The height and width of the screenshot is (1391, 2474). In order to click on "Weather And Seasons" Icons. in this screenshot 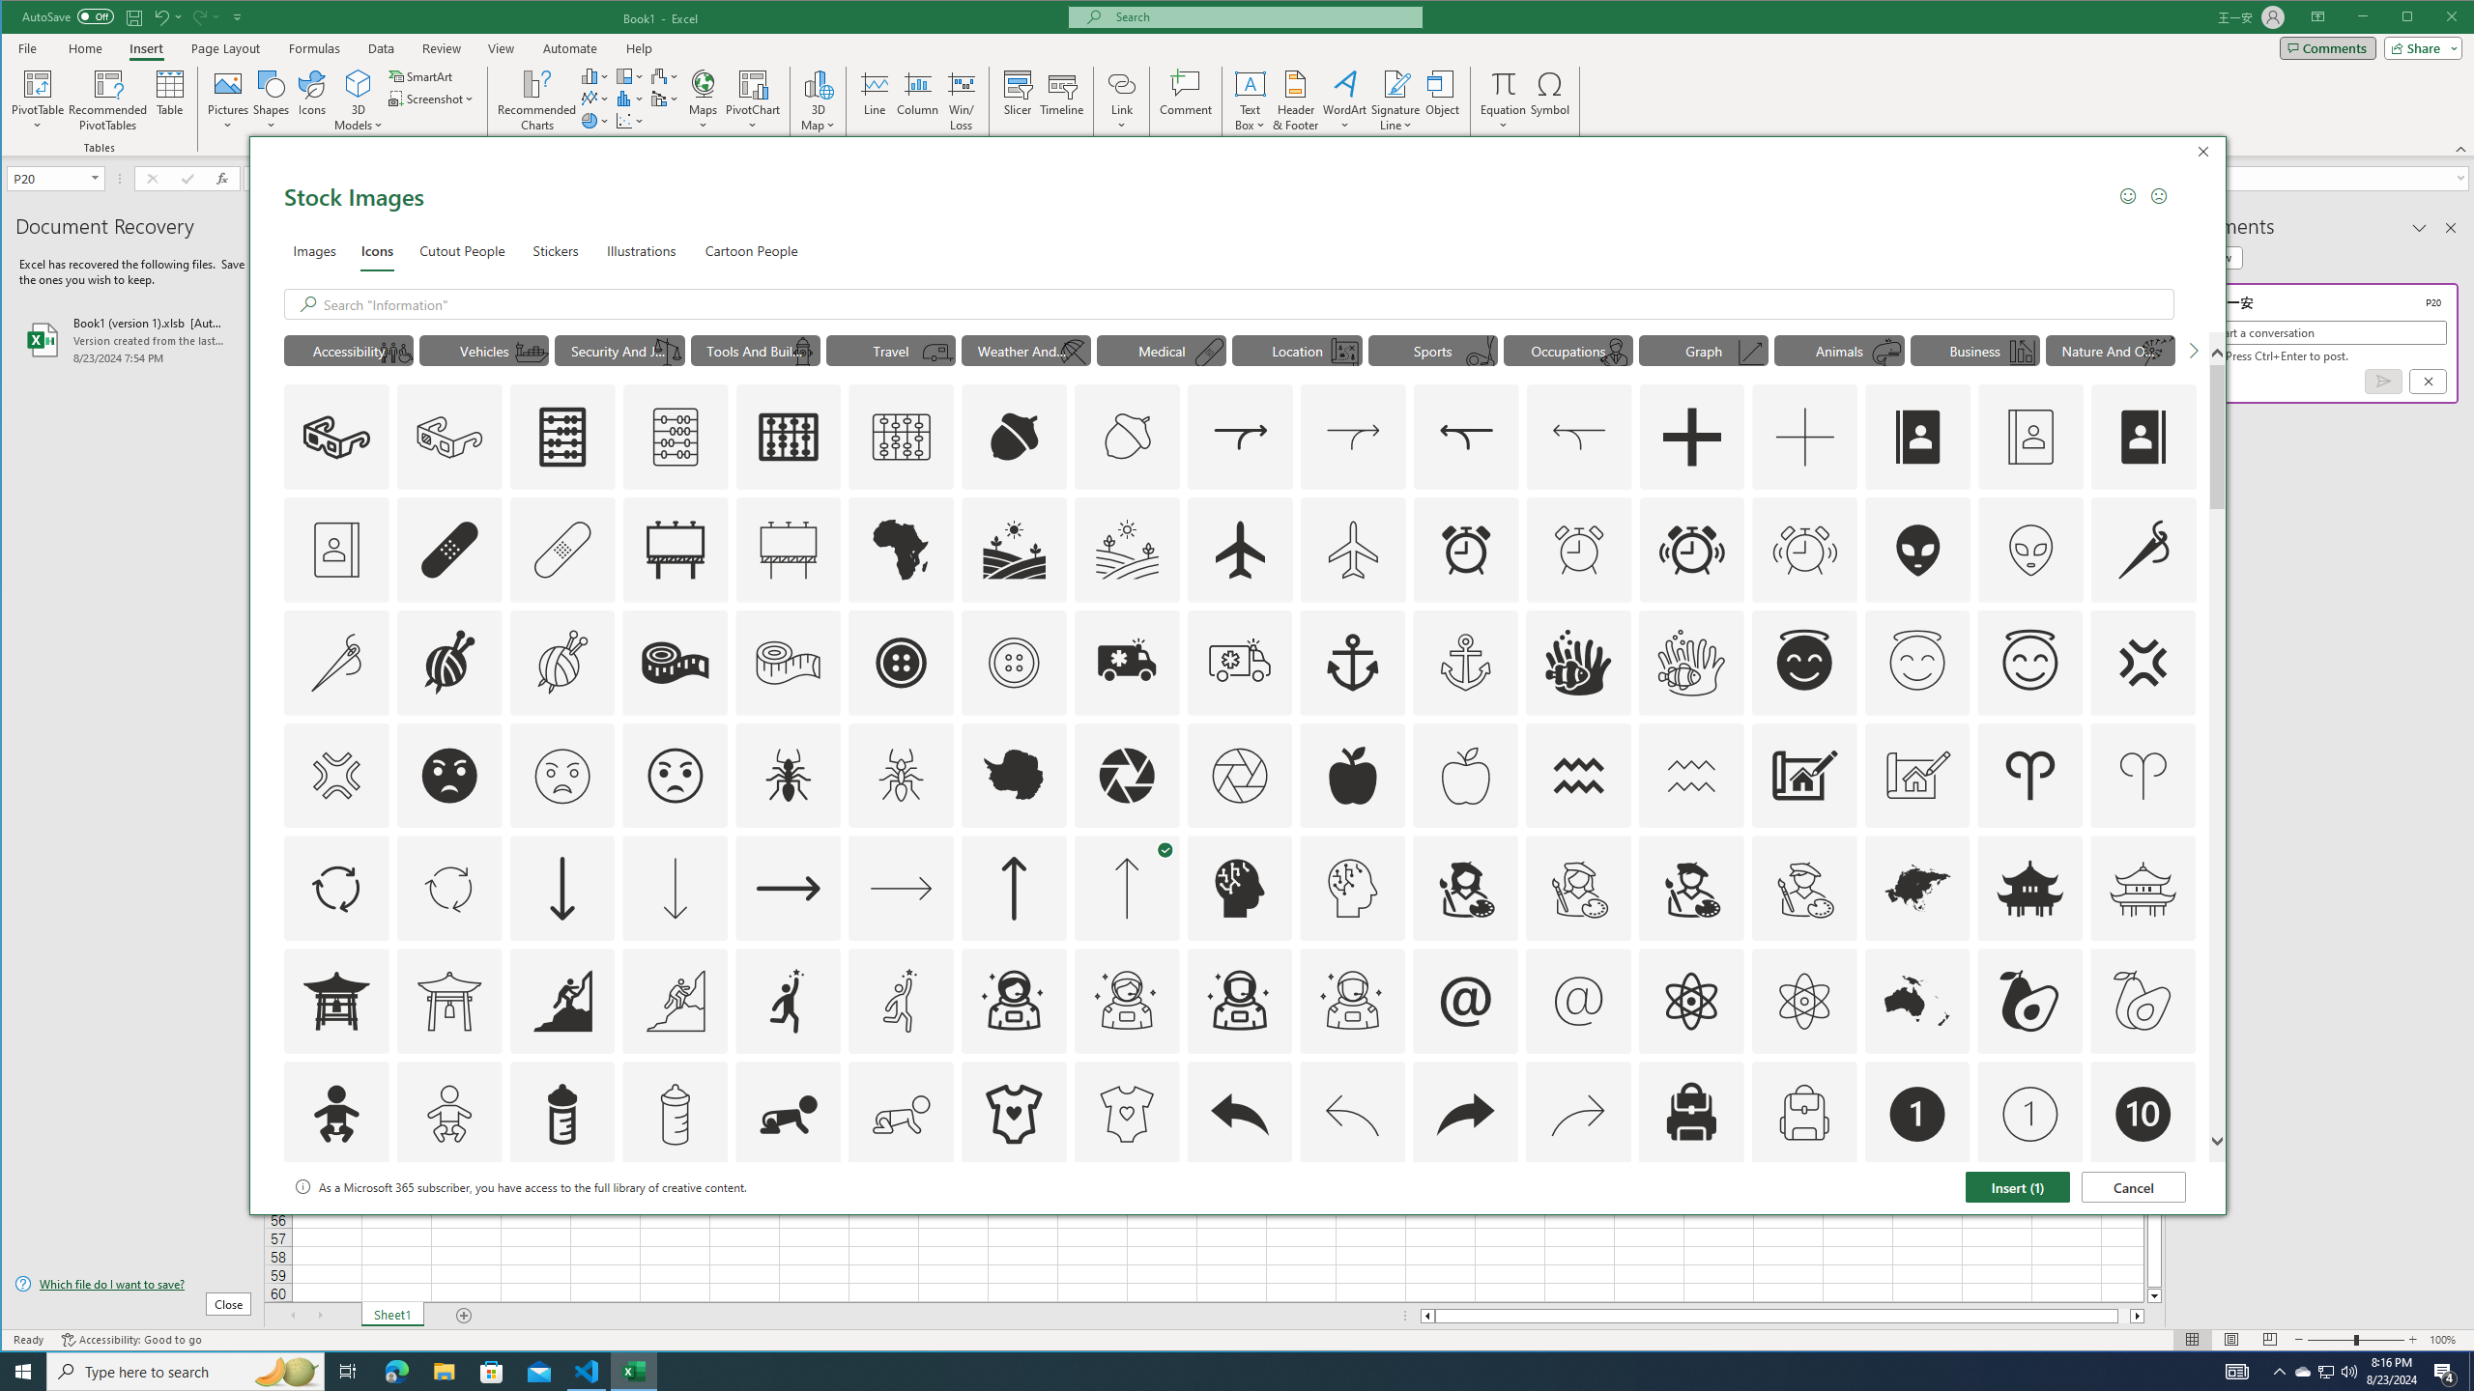, I will do `click(1026, 350)`.